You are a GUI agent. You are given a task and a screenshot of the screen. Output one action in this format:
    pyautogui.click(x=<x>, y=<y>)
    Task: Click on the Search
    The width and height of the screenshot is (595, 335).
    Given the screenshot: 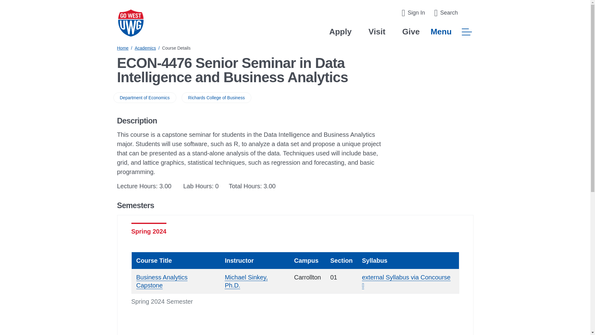 What is the action you would take?
    pyautogui.click(x=446, y=13)
    